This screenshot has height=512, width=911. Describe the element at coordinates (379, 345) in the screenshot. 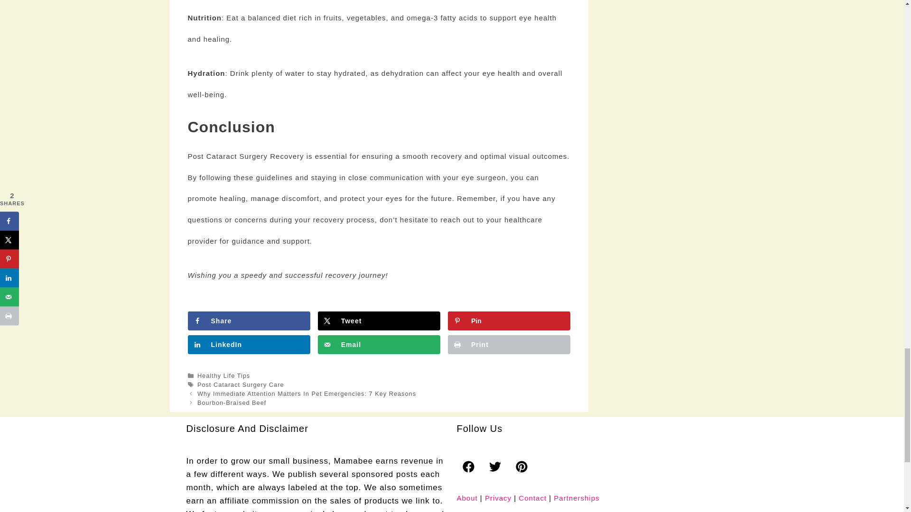

I see `Send over email` at that location.